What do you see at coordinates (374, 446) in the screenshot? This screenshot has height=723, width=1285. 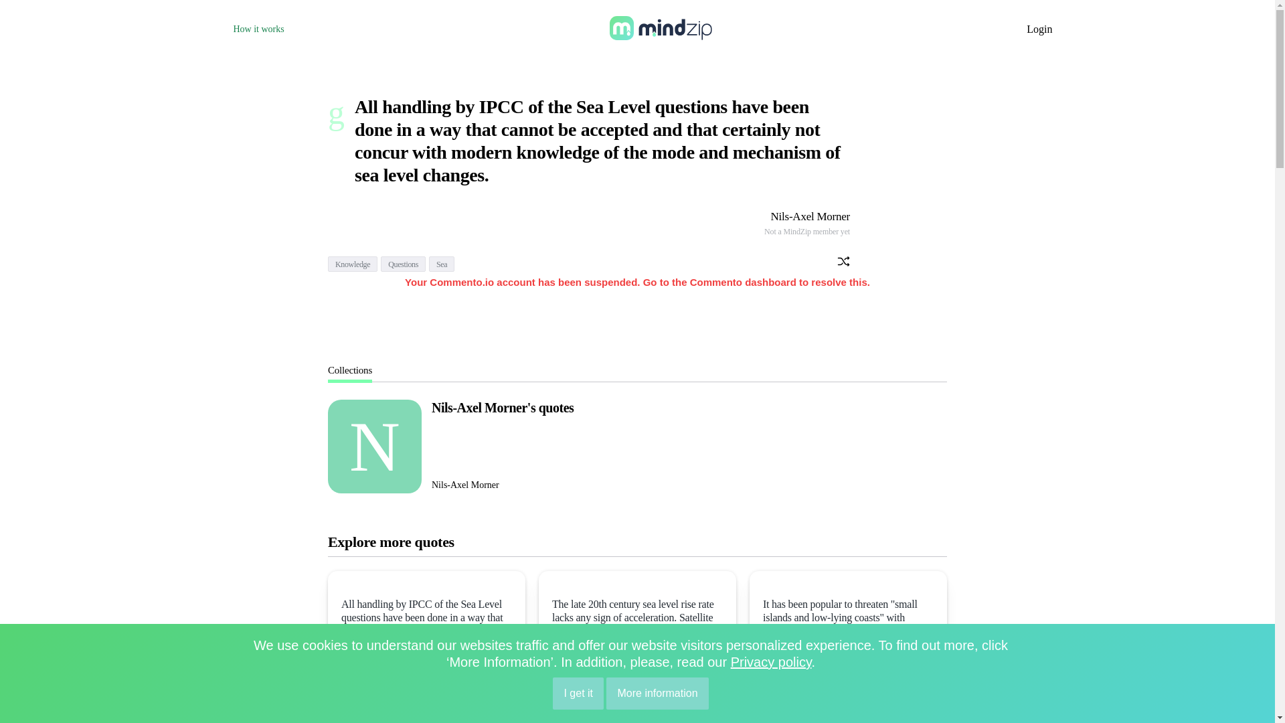 I see `N` at bounding box center [374, 446].